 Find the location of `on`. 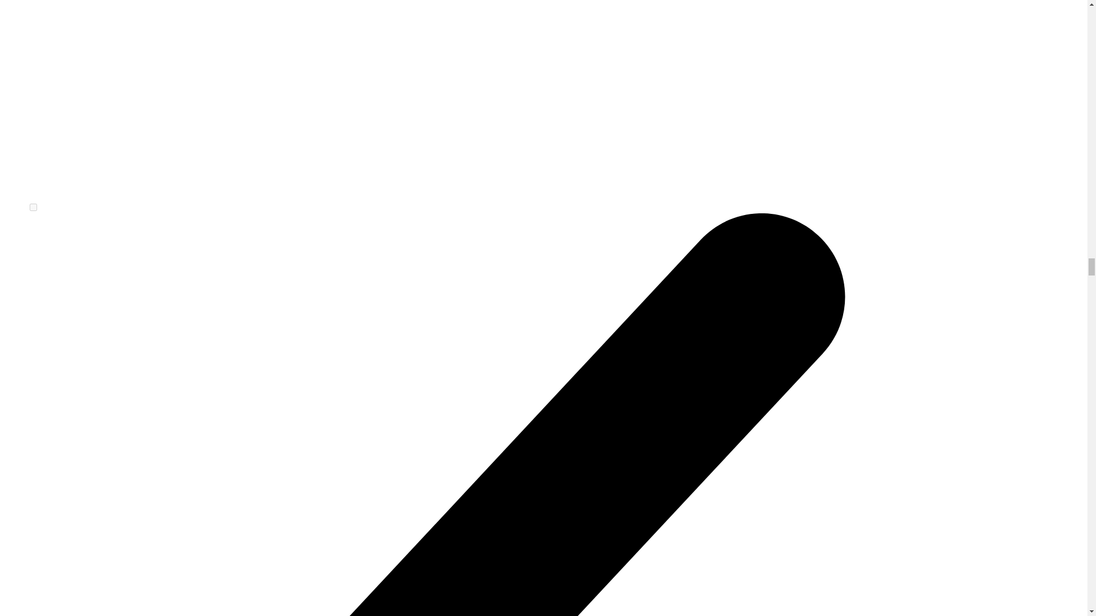

on is located at coordinates (33, 208).